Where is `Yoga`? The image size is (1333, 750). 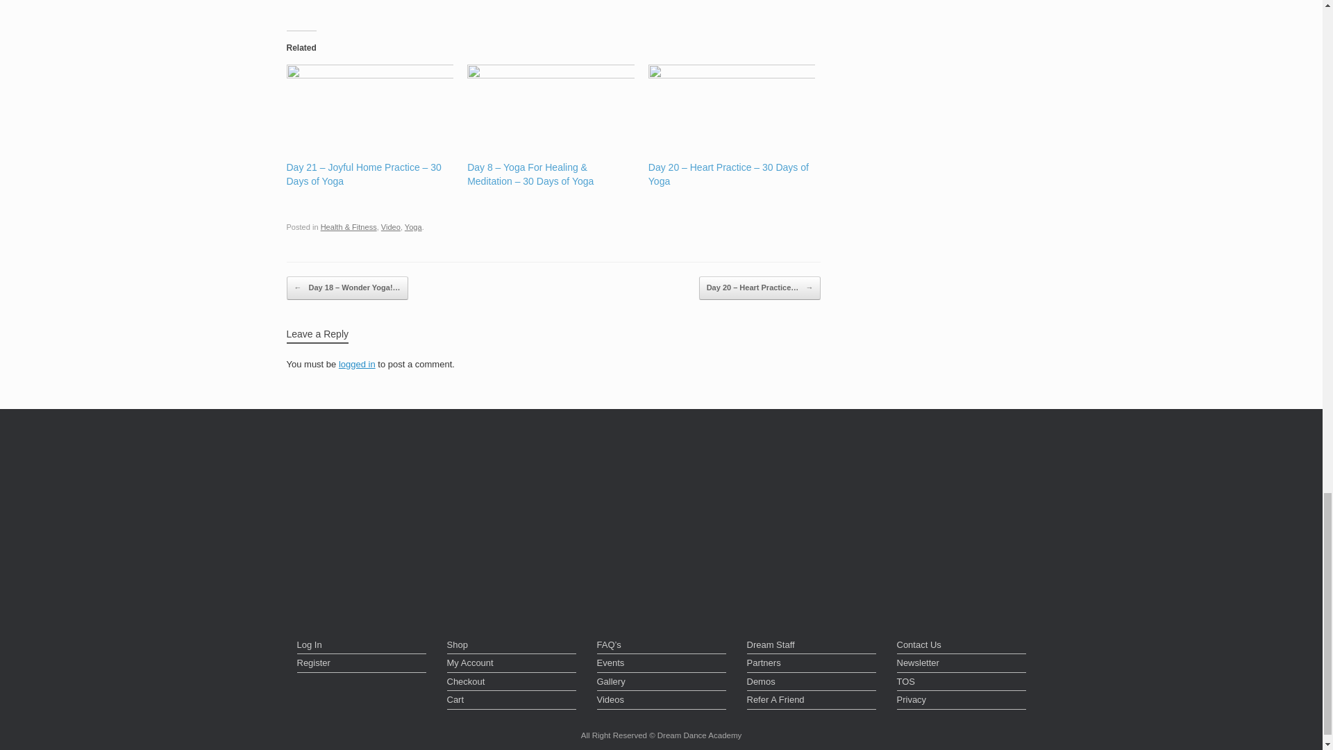
Yoga is located at coordinates (414, 226).